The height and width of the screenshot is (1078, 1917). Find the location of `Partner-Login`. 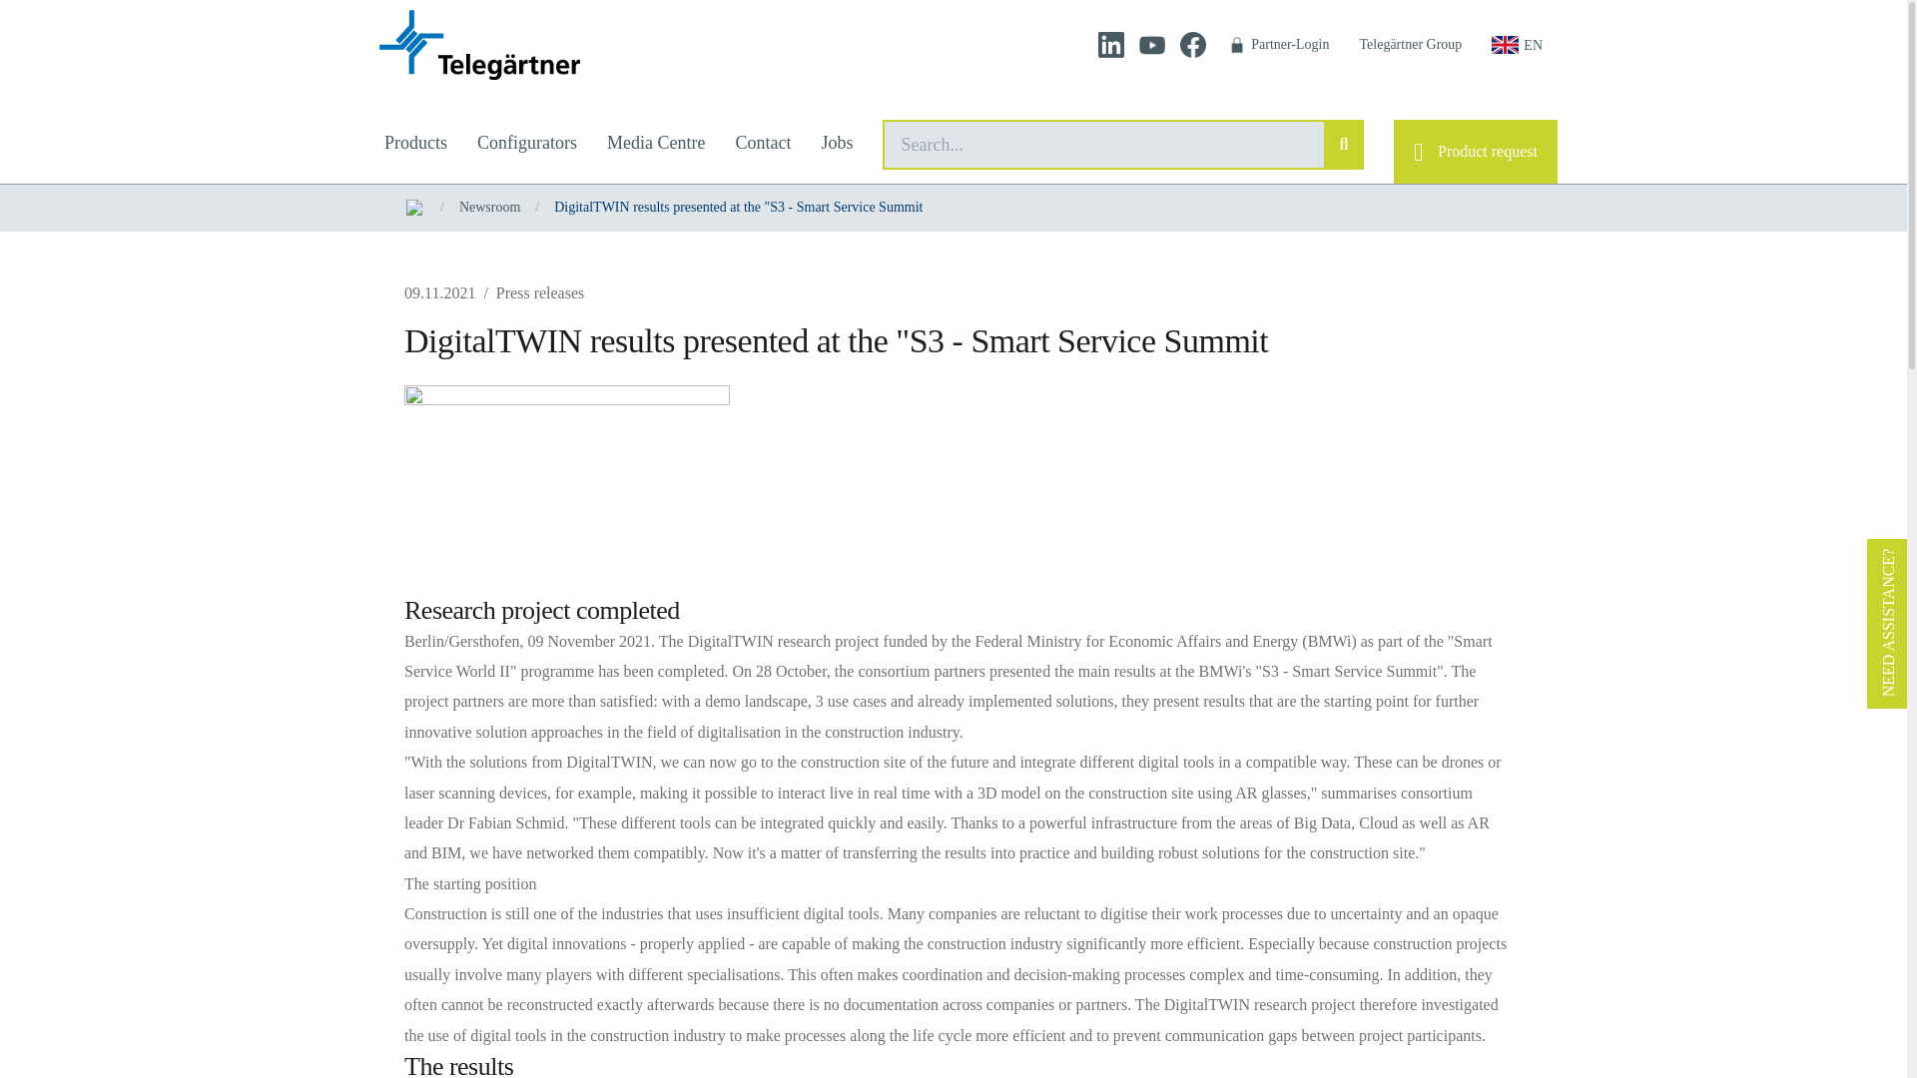

Partner-Login is located at coordinates (1278, 44).